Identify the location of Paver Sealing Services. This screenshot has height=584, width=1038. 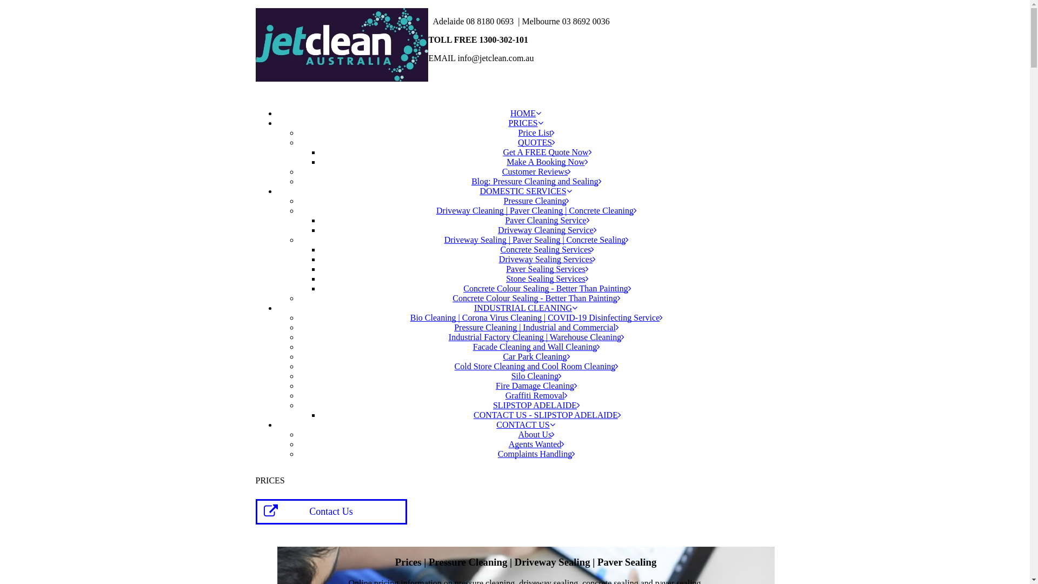
(547, 269).